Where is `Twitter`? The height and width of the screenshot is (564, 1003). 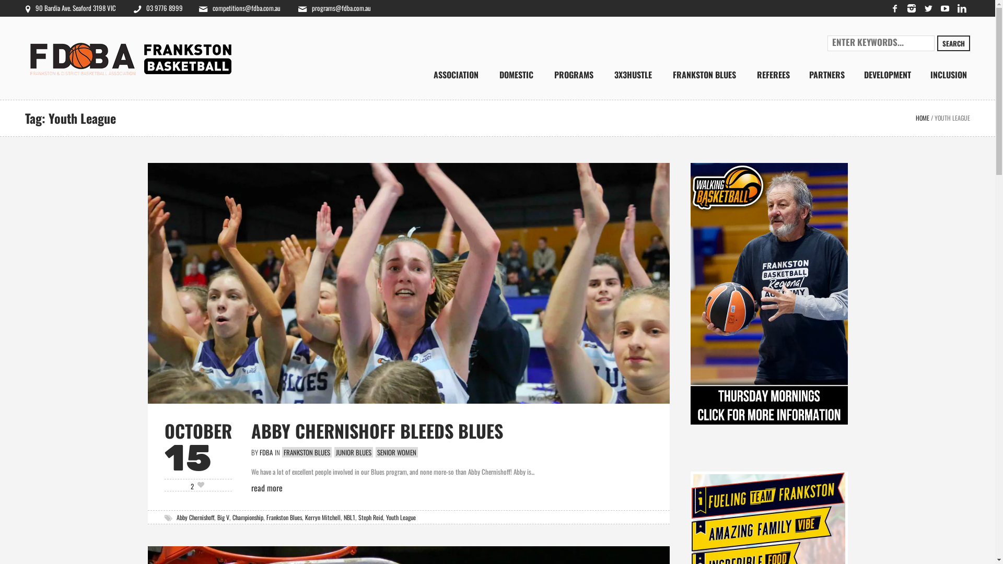
Twitter is located at coordinates (928, 8).